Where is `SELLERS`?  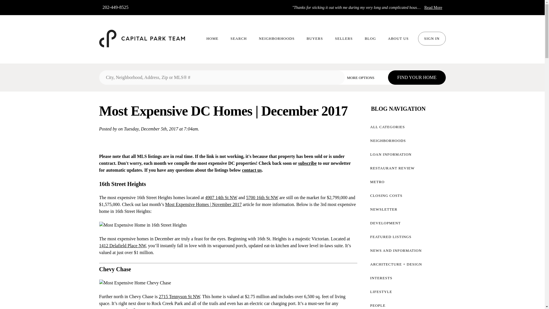 SELLERS is located at coordinates (344, 38).